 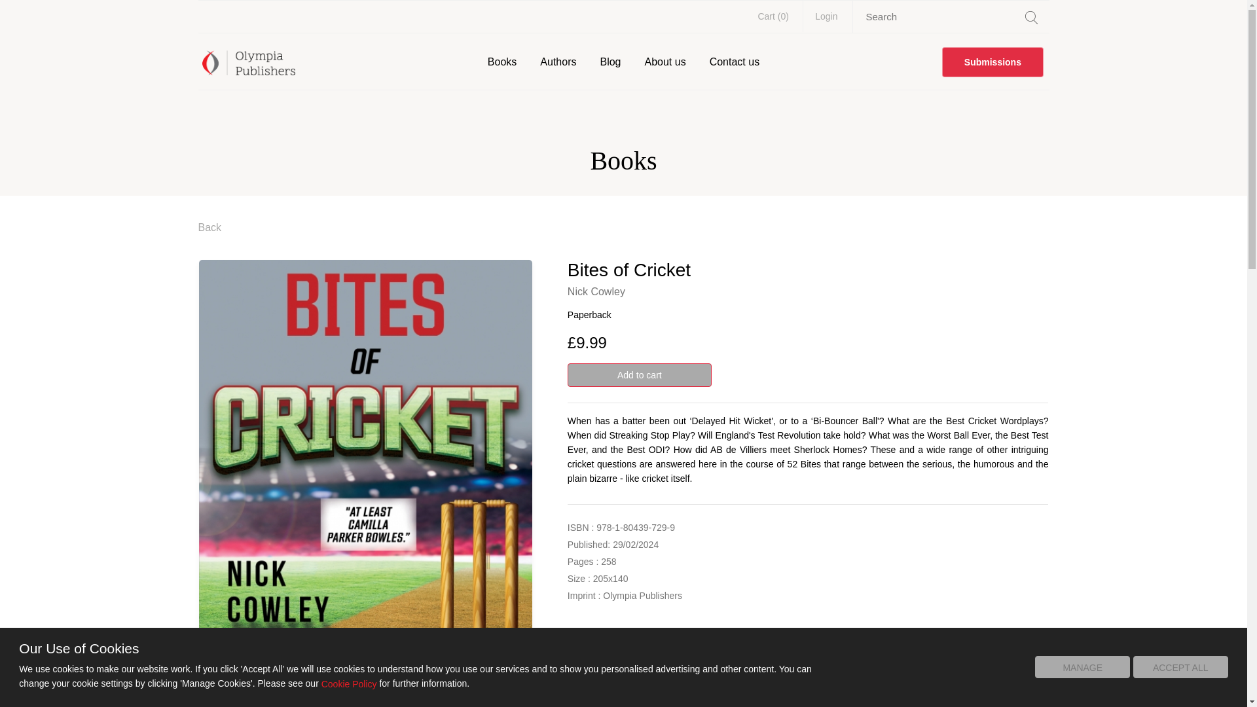 I want to click on Submissions, so click(x=993, y=62).